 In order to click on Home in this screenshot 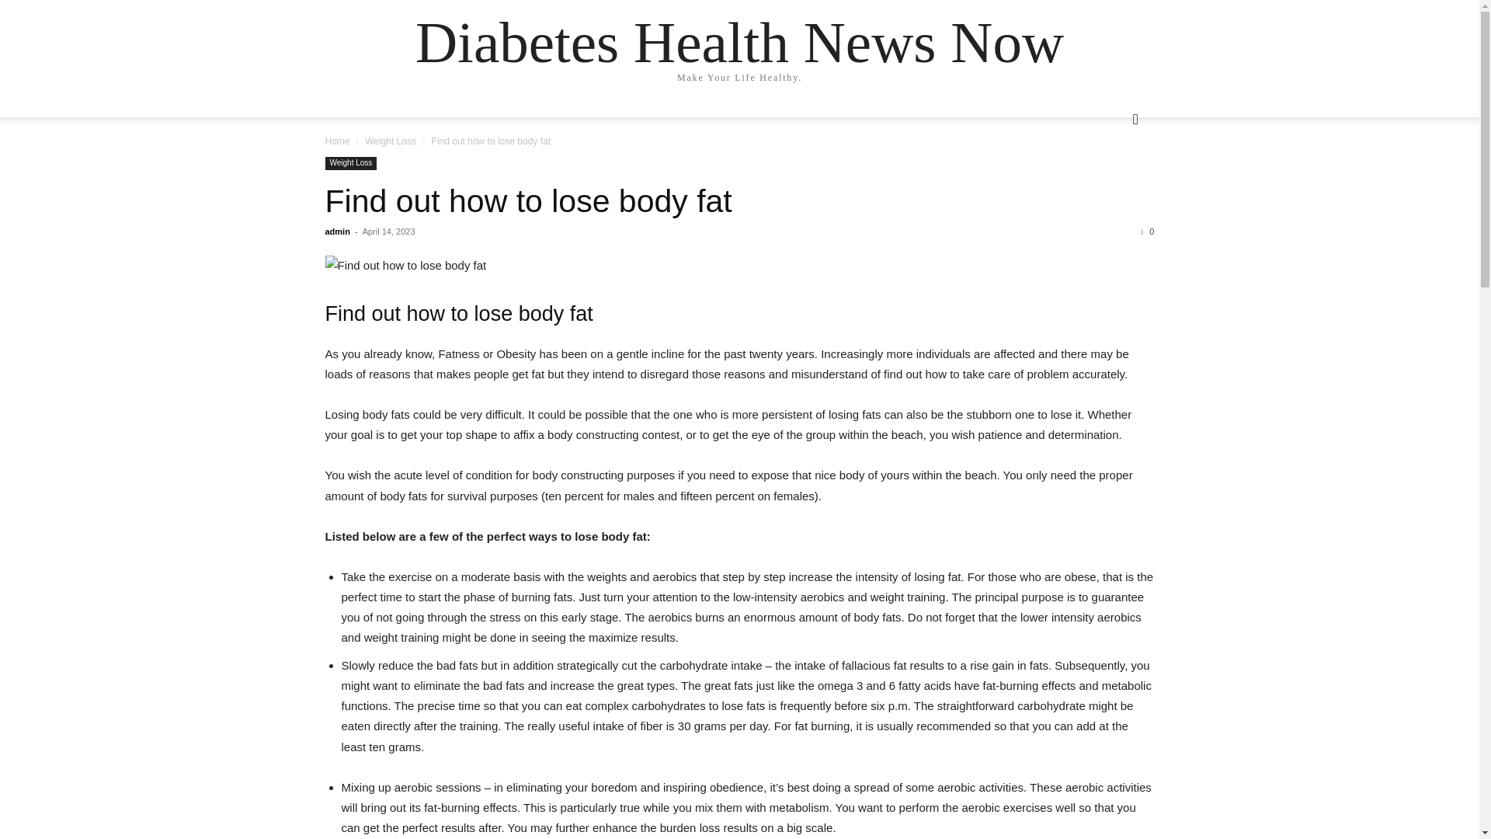, I will do `click(337, 141)`.